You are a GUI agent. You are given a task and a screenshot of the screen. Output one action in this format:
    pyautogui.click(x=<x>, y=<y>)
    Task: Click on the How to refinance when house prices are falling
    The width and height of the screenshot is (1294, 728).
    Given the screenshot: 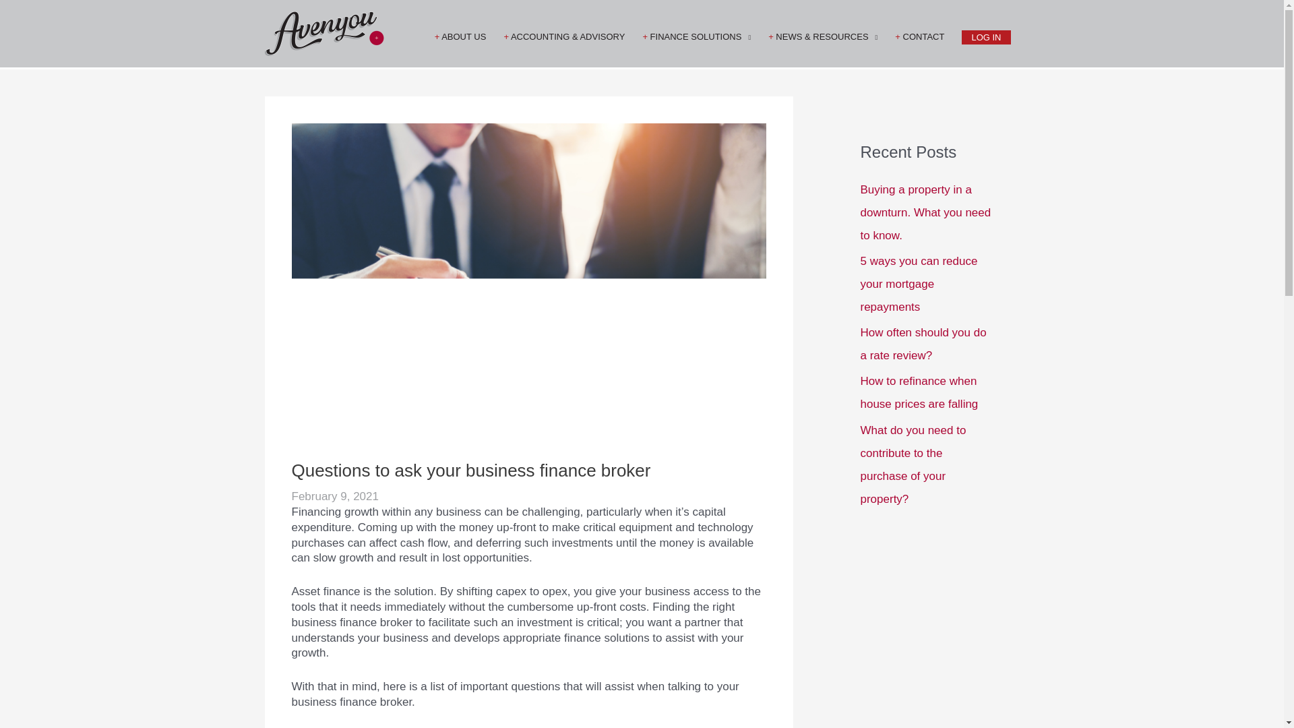 What is the action you would take?
    pyautogui.click(x=919, y=392)
    